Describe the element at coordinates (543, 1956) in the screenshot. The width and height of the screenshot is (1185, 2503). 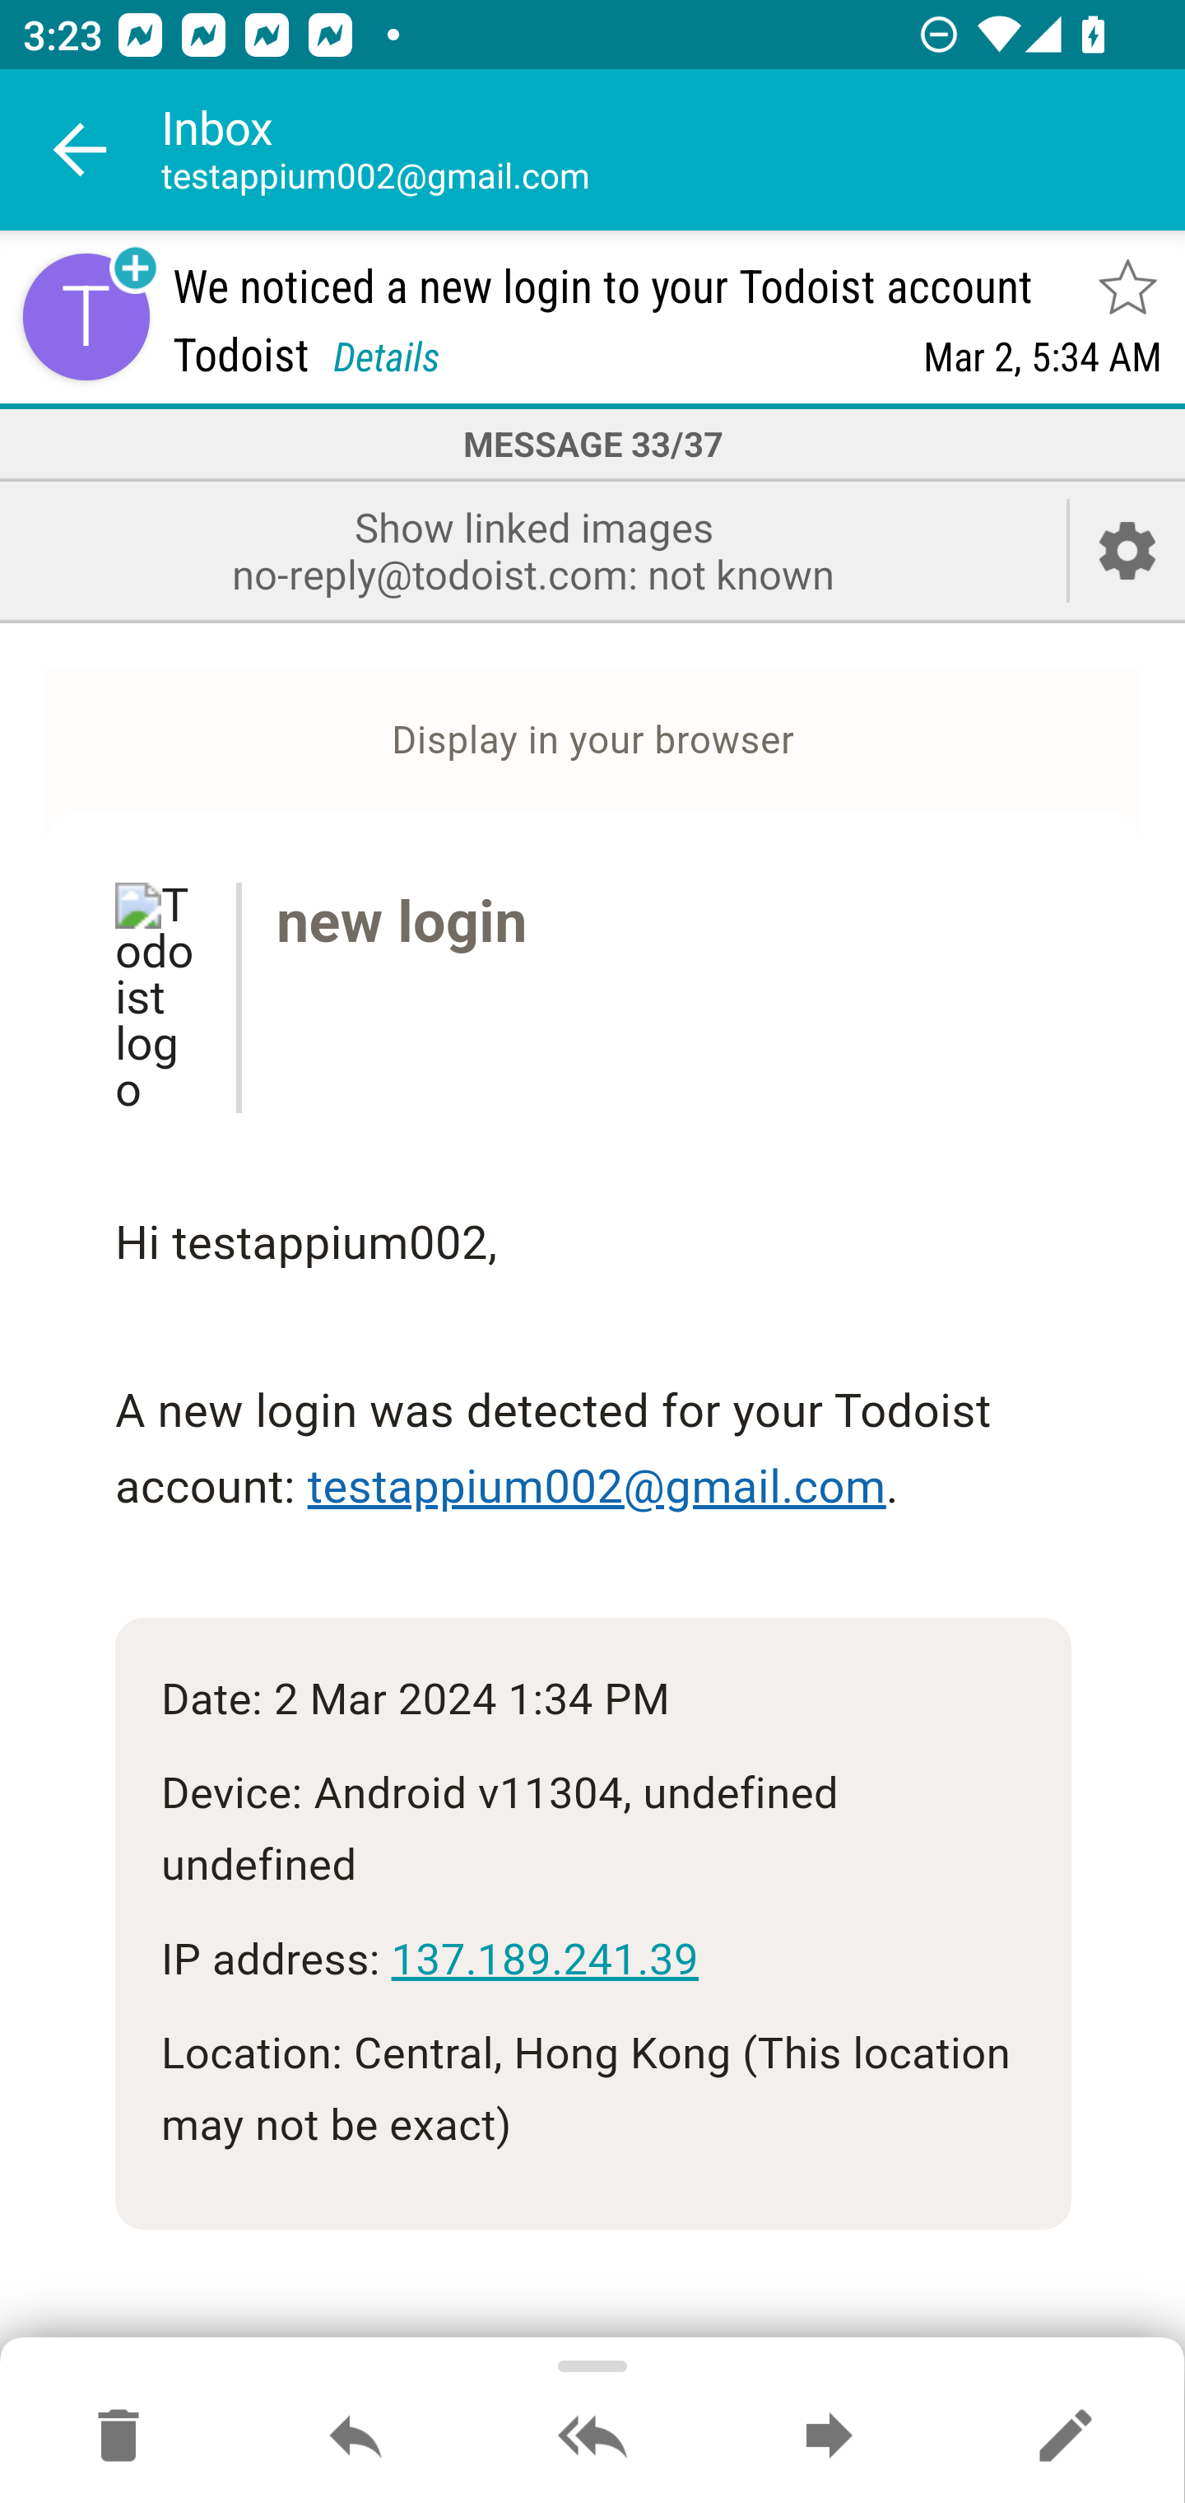
I see `137.189.241.39` at that location.